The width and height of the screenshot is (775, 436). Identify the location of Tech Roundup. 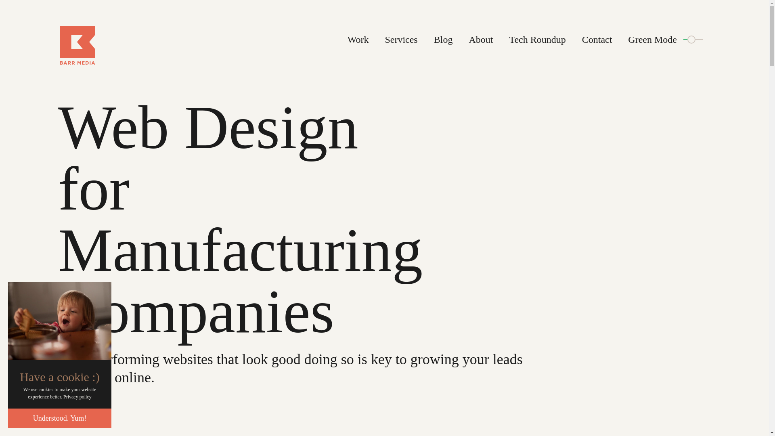
(537, 40).